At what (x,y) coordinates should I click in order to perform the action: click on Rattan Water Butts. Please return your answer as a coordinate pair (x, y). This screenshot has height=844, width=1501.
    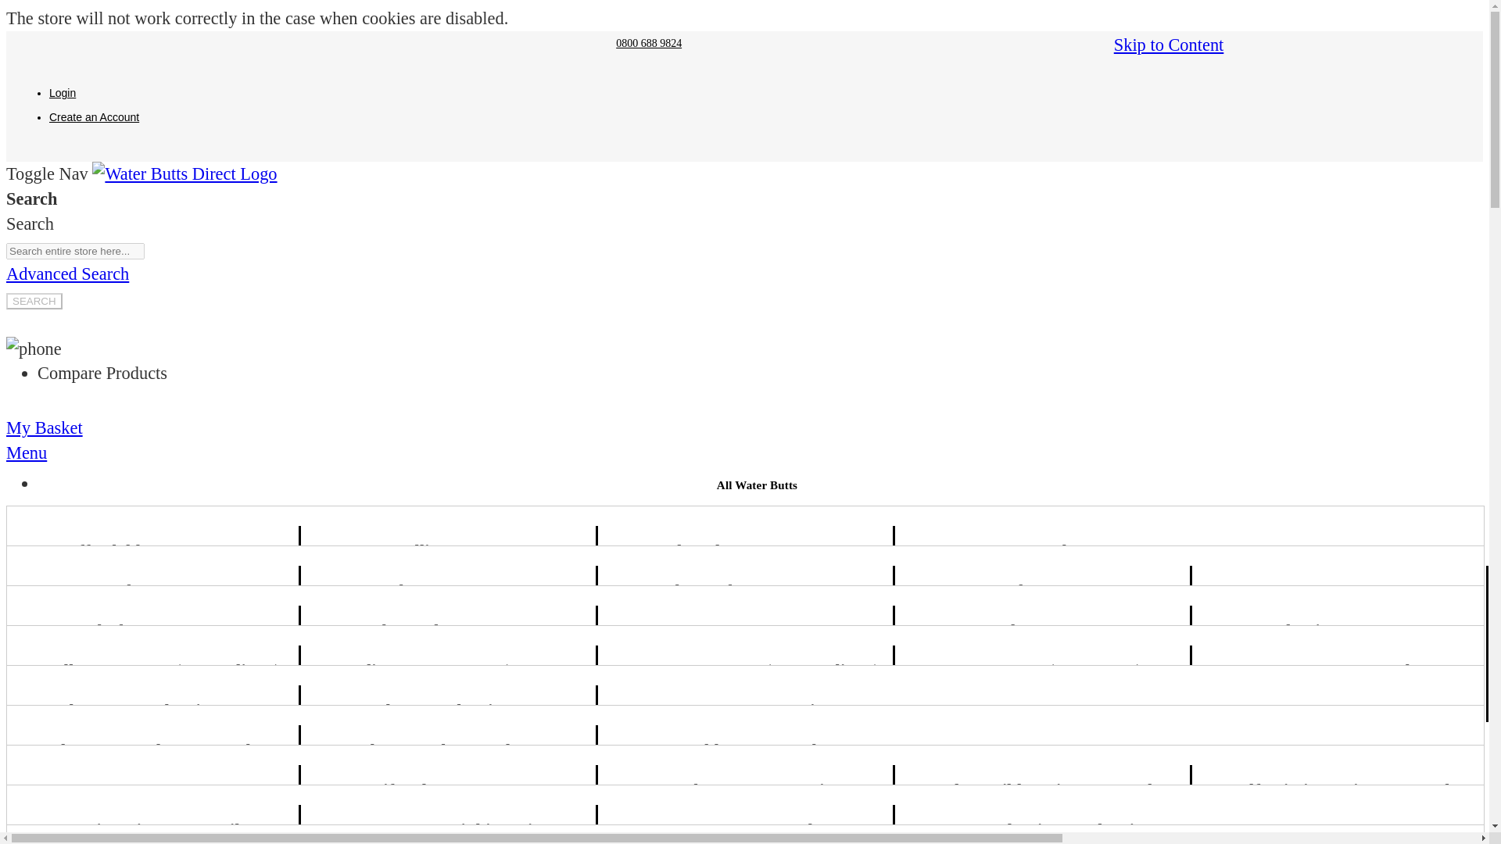
    Looking at the image, I should click on (744, 677).